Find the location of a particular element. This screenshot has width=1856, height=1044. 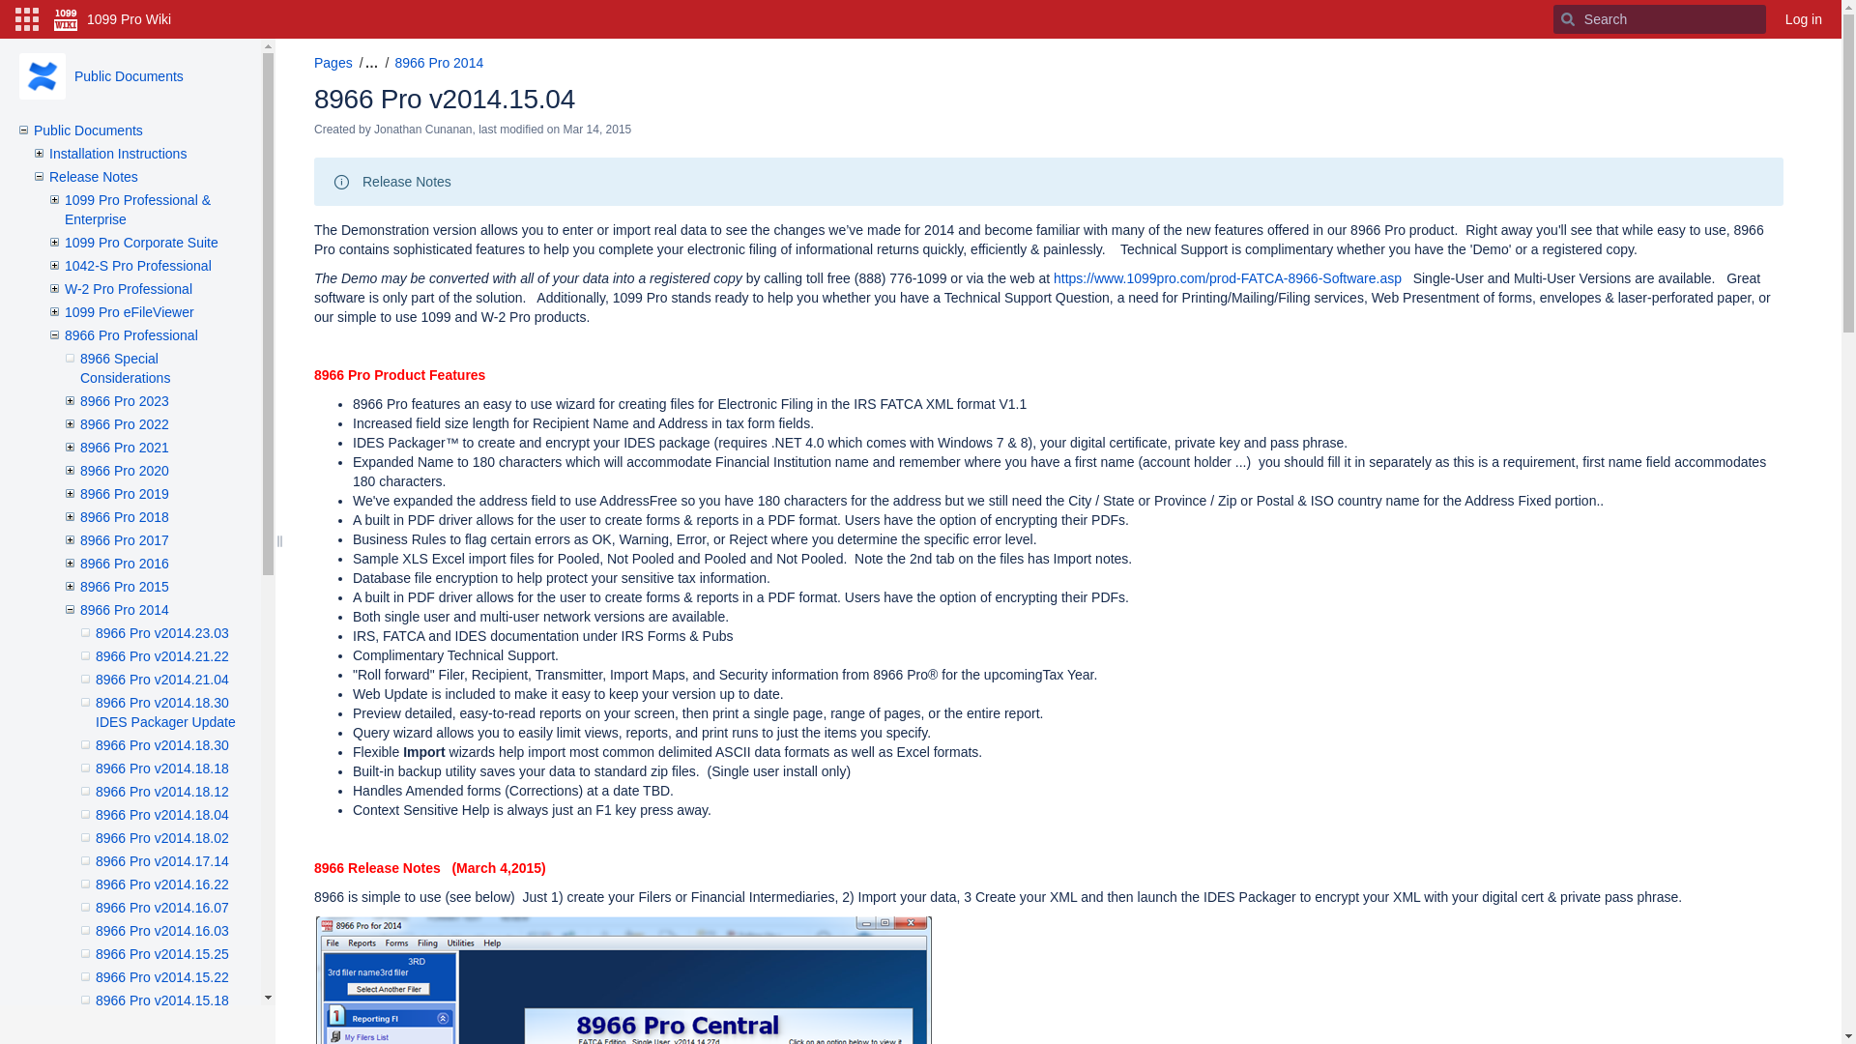

Installation Instructions is located at coordinates (118, 154).